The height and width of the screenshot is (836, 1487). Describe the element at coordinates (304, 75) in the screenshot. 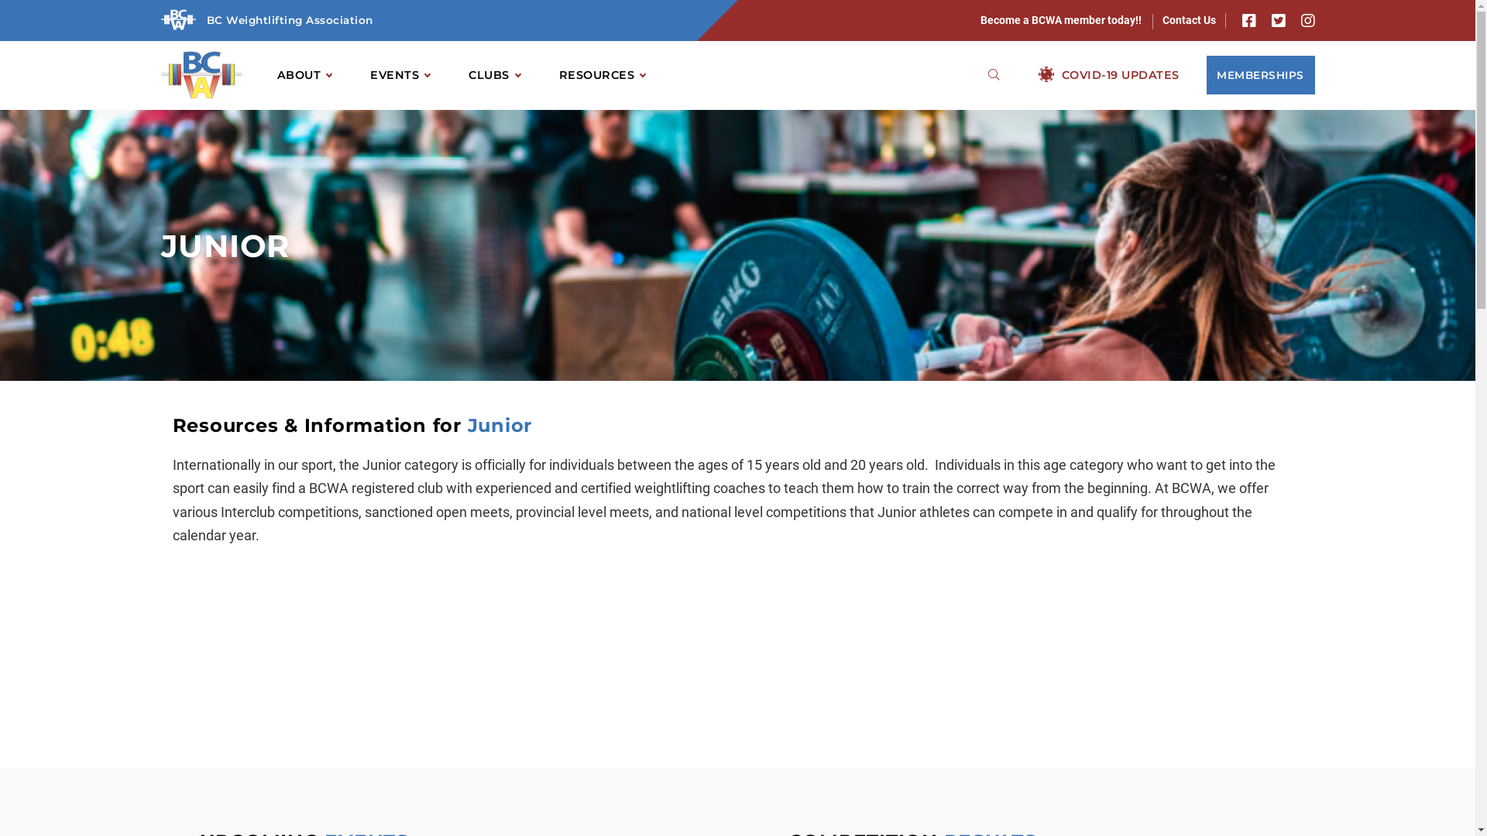

I see `ABOUT` at that location.